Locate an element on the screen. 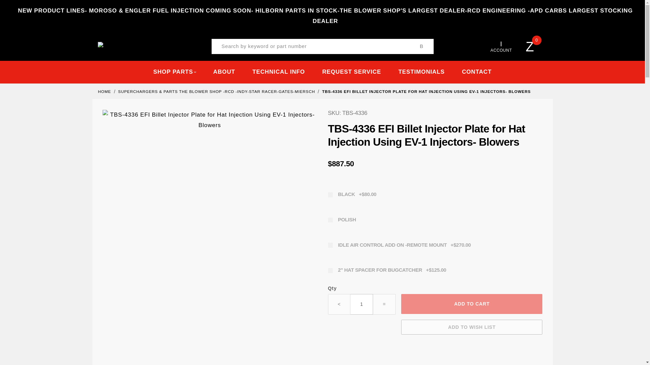 Image resolution: width=650 pixels, height=365 pixels. ABOUT is located at coordinates (224, 72).